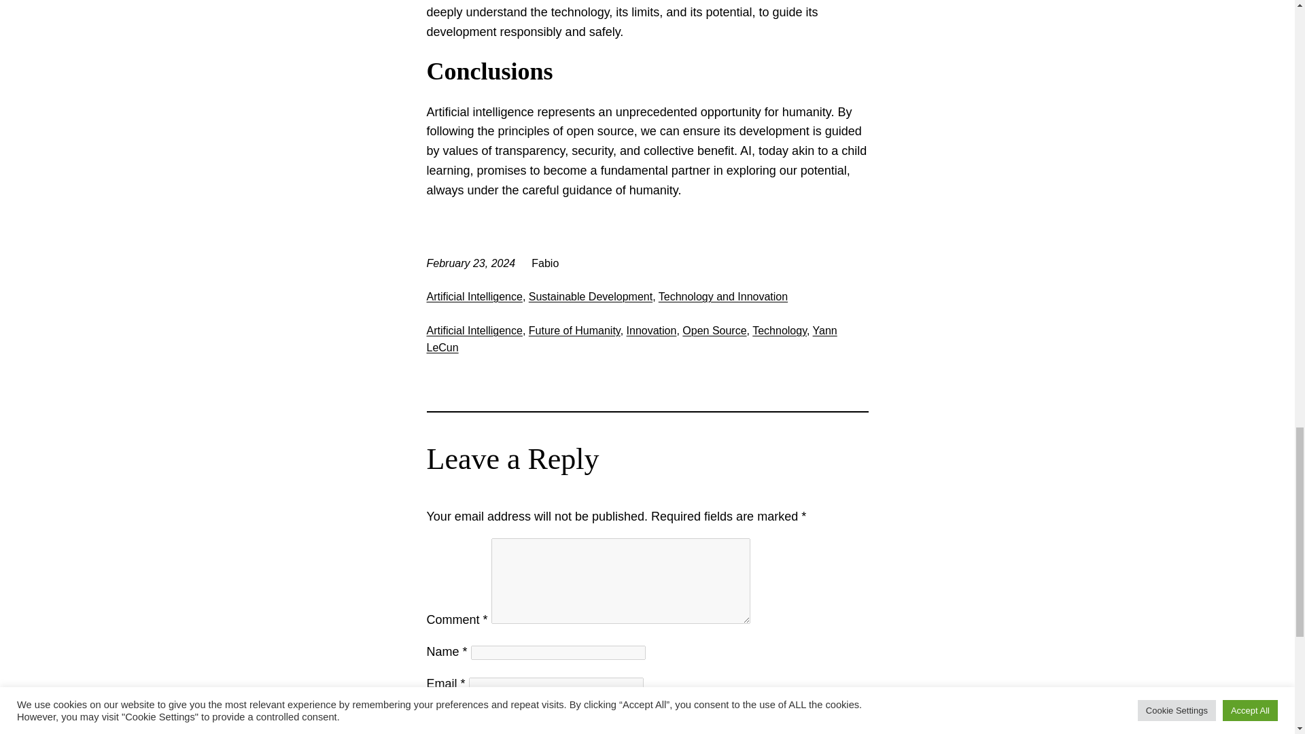 This screenshot has height=734, width=1305. I want to click on Artificial Intelligence, so click(474, 296).